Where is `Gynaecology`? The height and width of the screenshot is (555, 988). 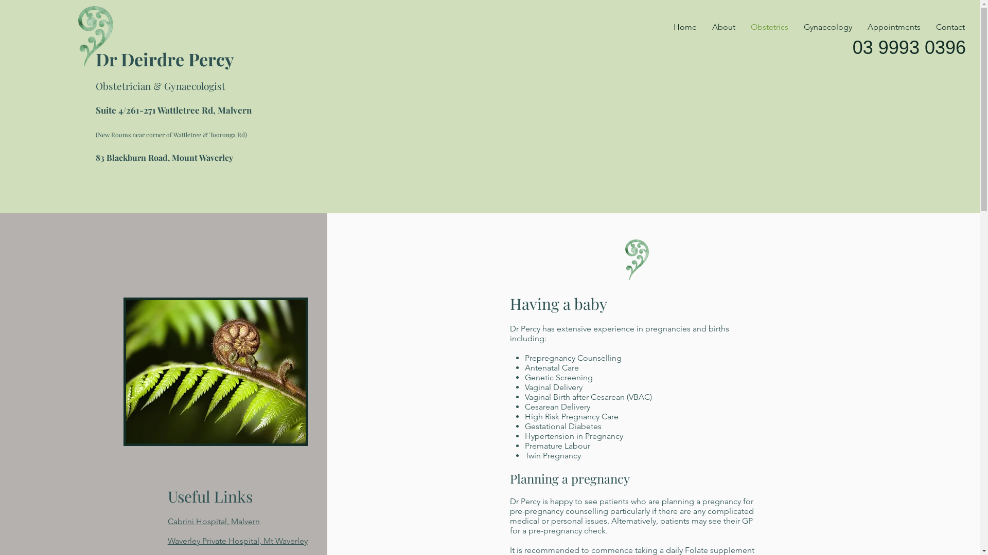 Gynaecology is located at coordinates (828, 27).